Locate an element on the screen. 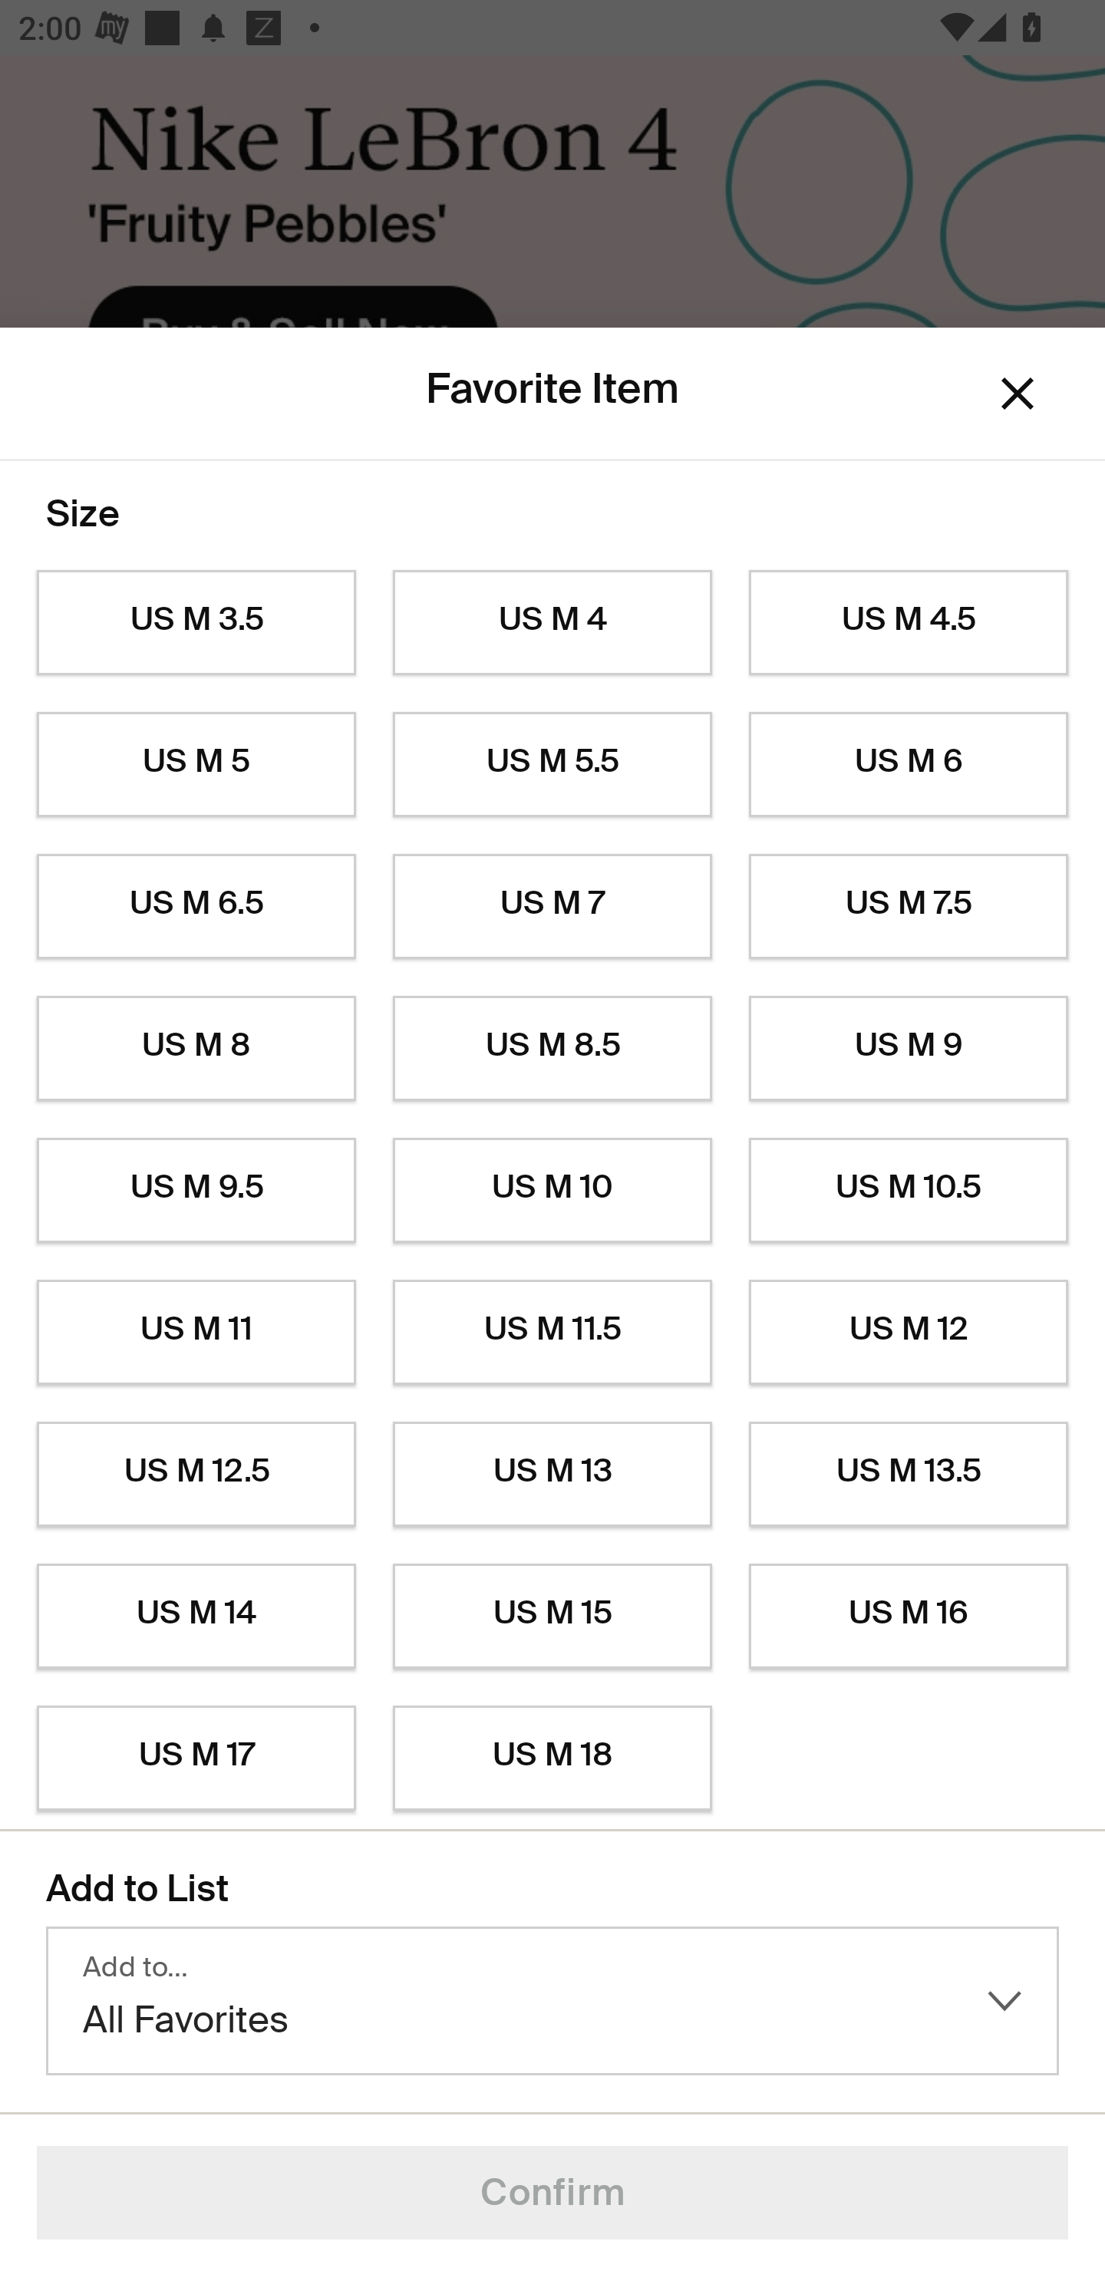  US M 5 is located at coordinates (196, 764).